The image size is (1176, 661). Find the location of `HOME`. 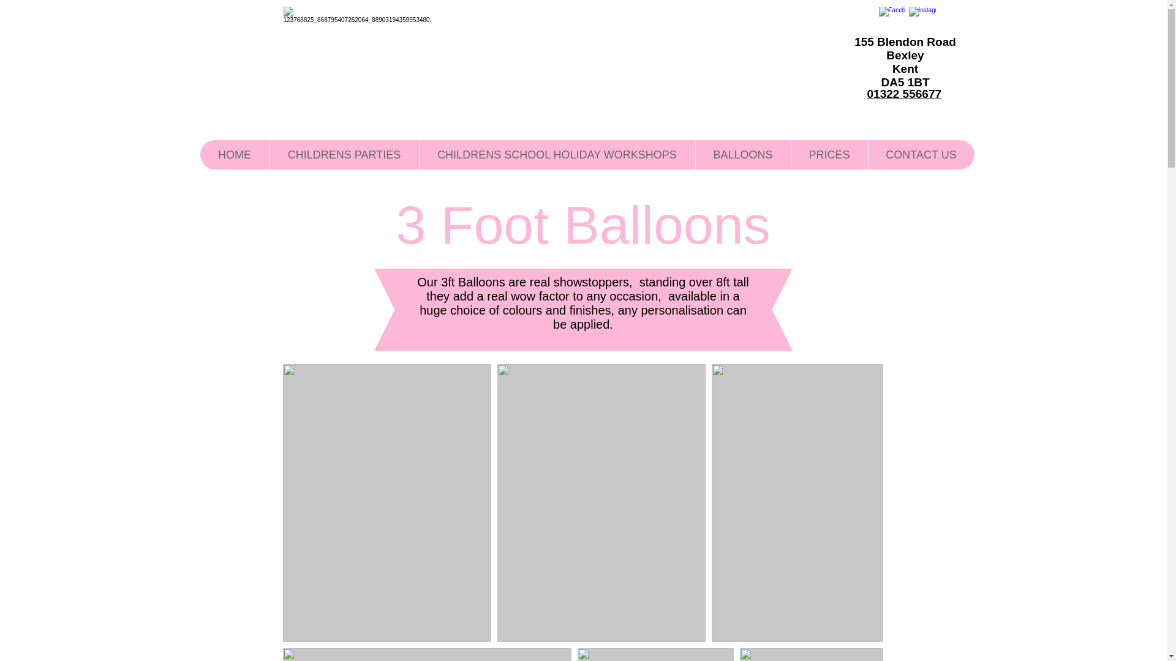

HOME is located at coordinates (234, 154).